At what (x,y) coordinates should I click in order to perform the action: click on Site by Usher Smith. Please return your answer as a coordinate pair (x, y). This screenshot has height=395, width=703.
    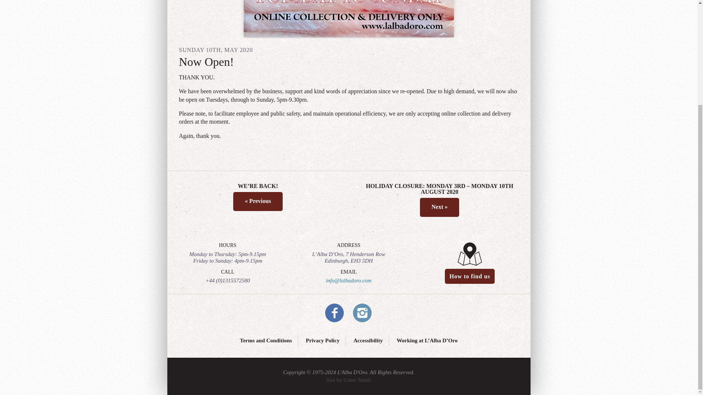
    Looking at the image, I should click on (349, 380).